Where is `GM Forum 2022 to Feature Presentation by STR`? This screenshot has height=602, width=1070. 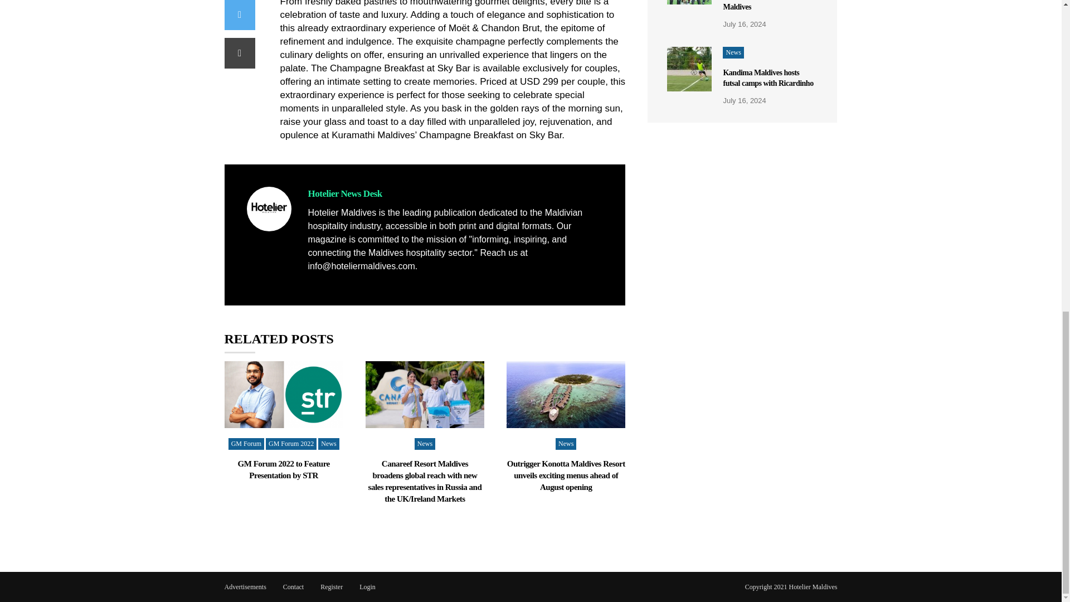
GM Forum 2022 to Feature Presentation by STR is located at coordinates (283, 469).